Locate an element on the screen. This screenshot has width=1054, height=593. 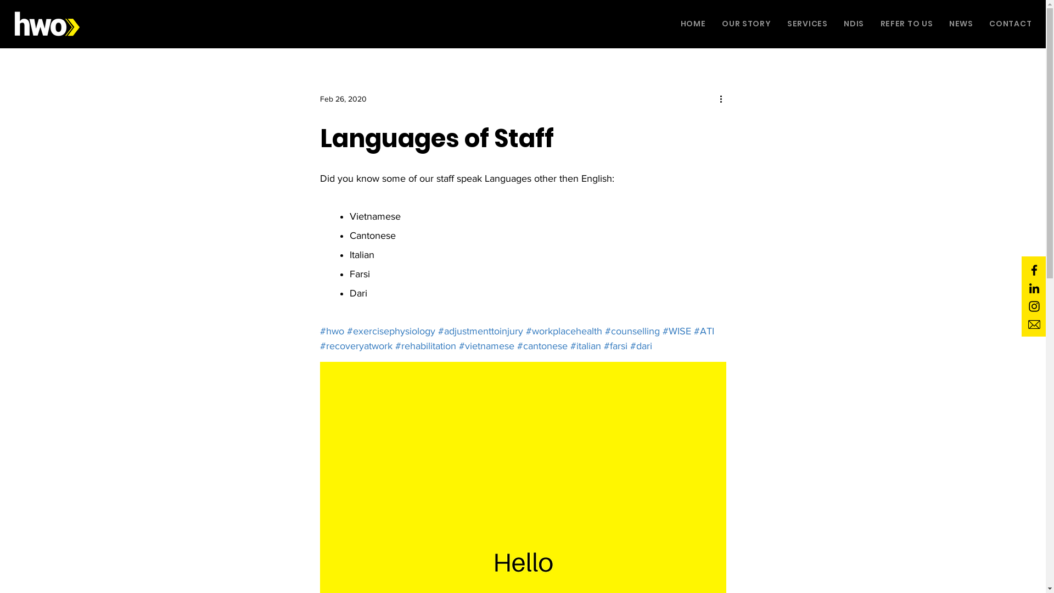
REFER TO US is located at coordinates (907, 24).